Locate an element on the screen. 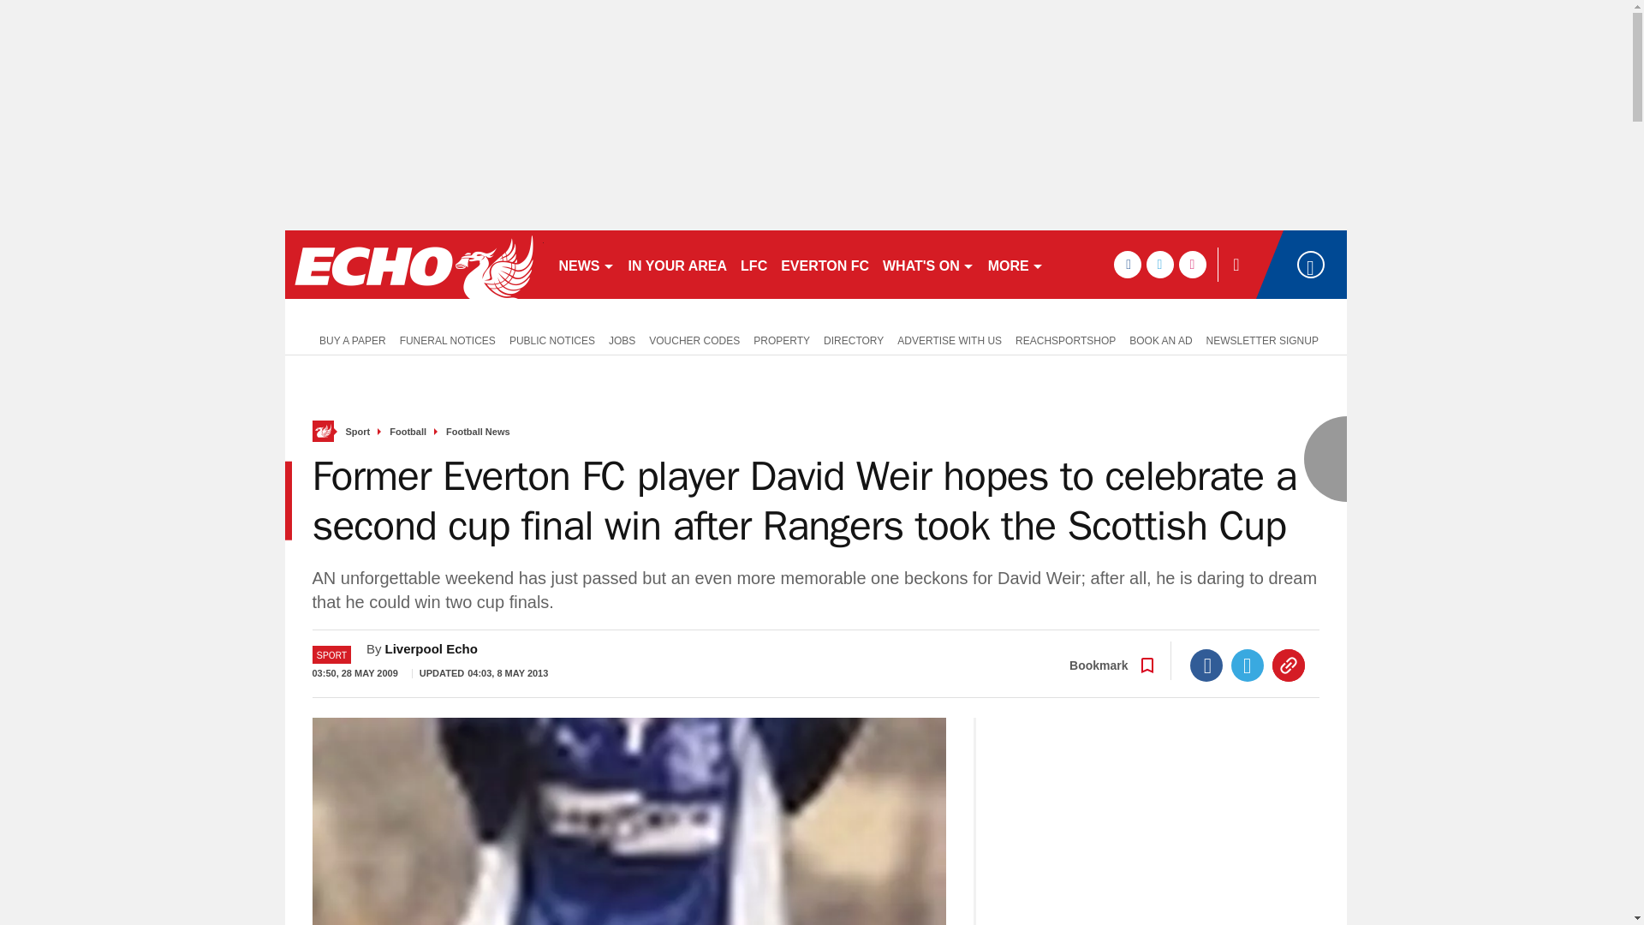 This screenshot has height=925, width=1644. liverpoolecho is located at coordinates (413, 264).